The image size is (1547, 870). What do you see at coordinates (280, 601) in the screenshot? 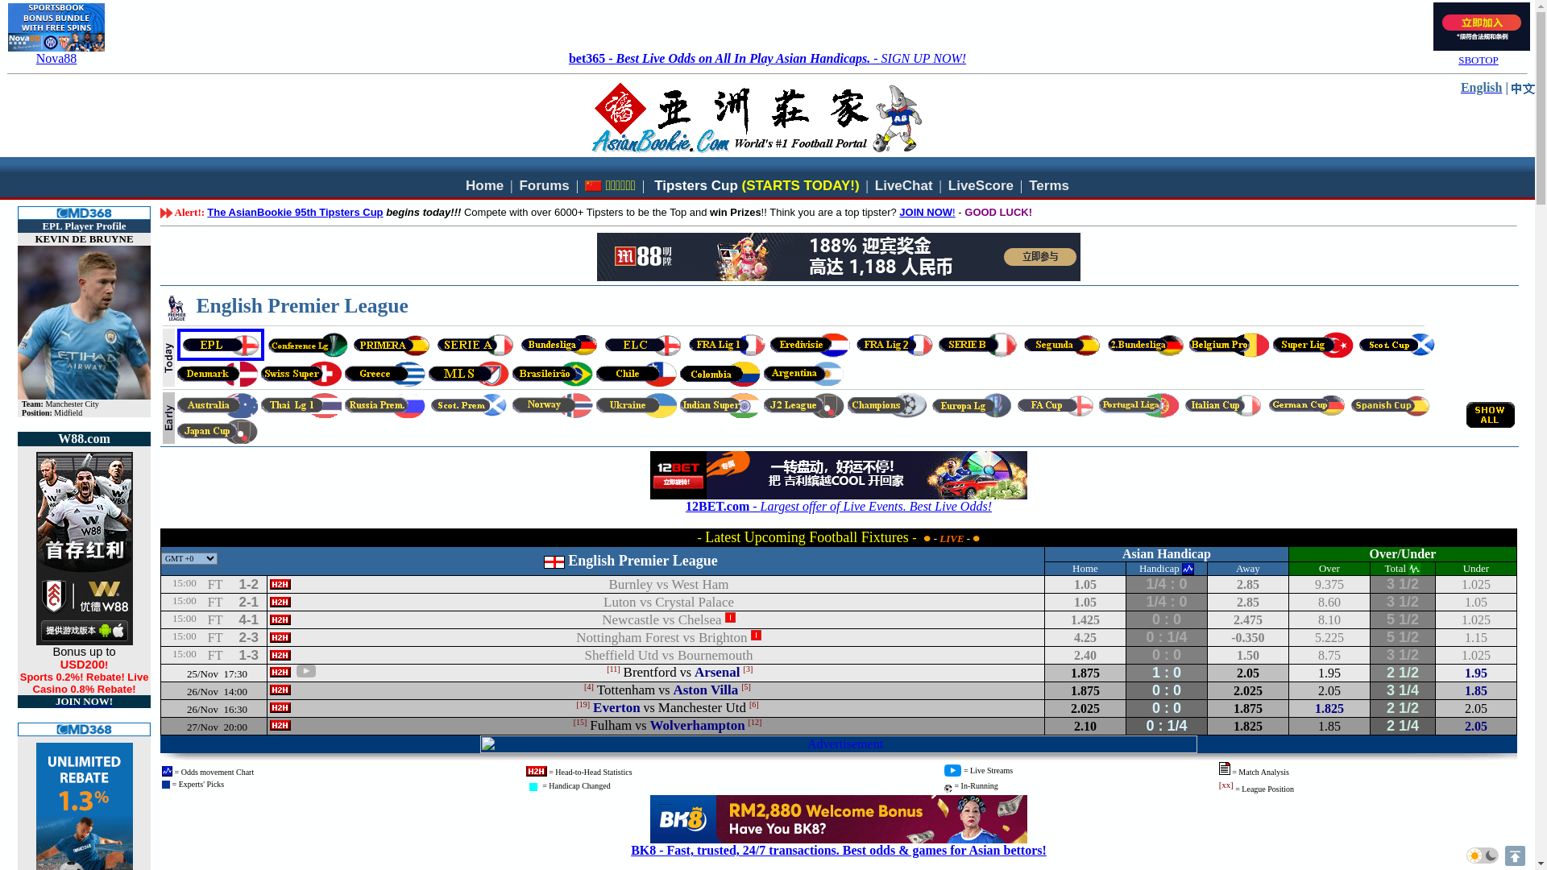
I see `Head-To-Head Stats` at bounding box center [280, 601].